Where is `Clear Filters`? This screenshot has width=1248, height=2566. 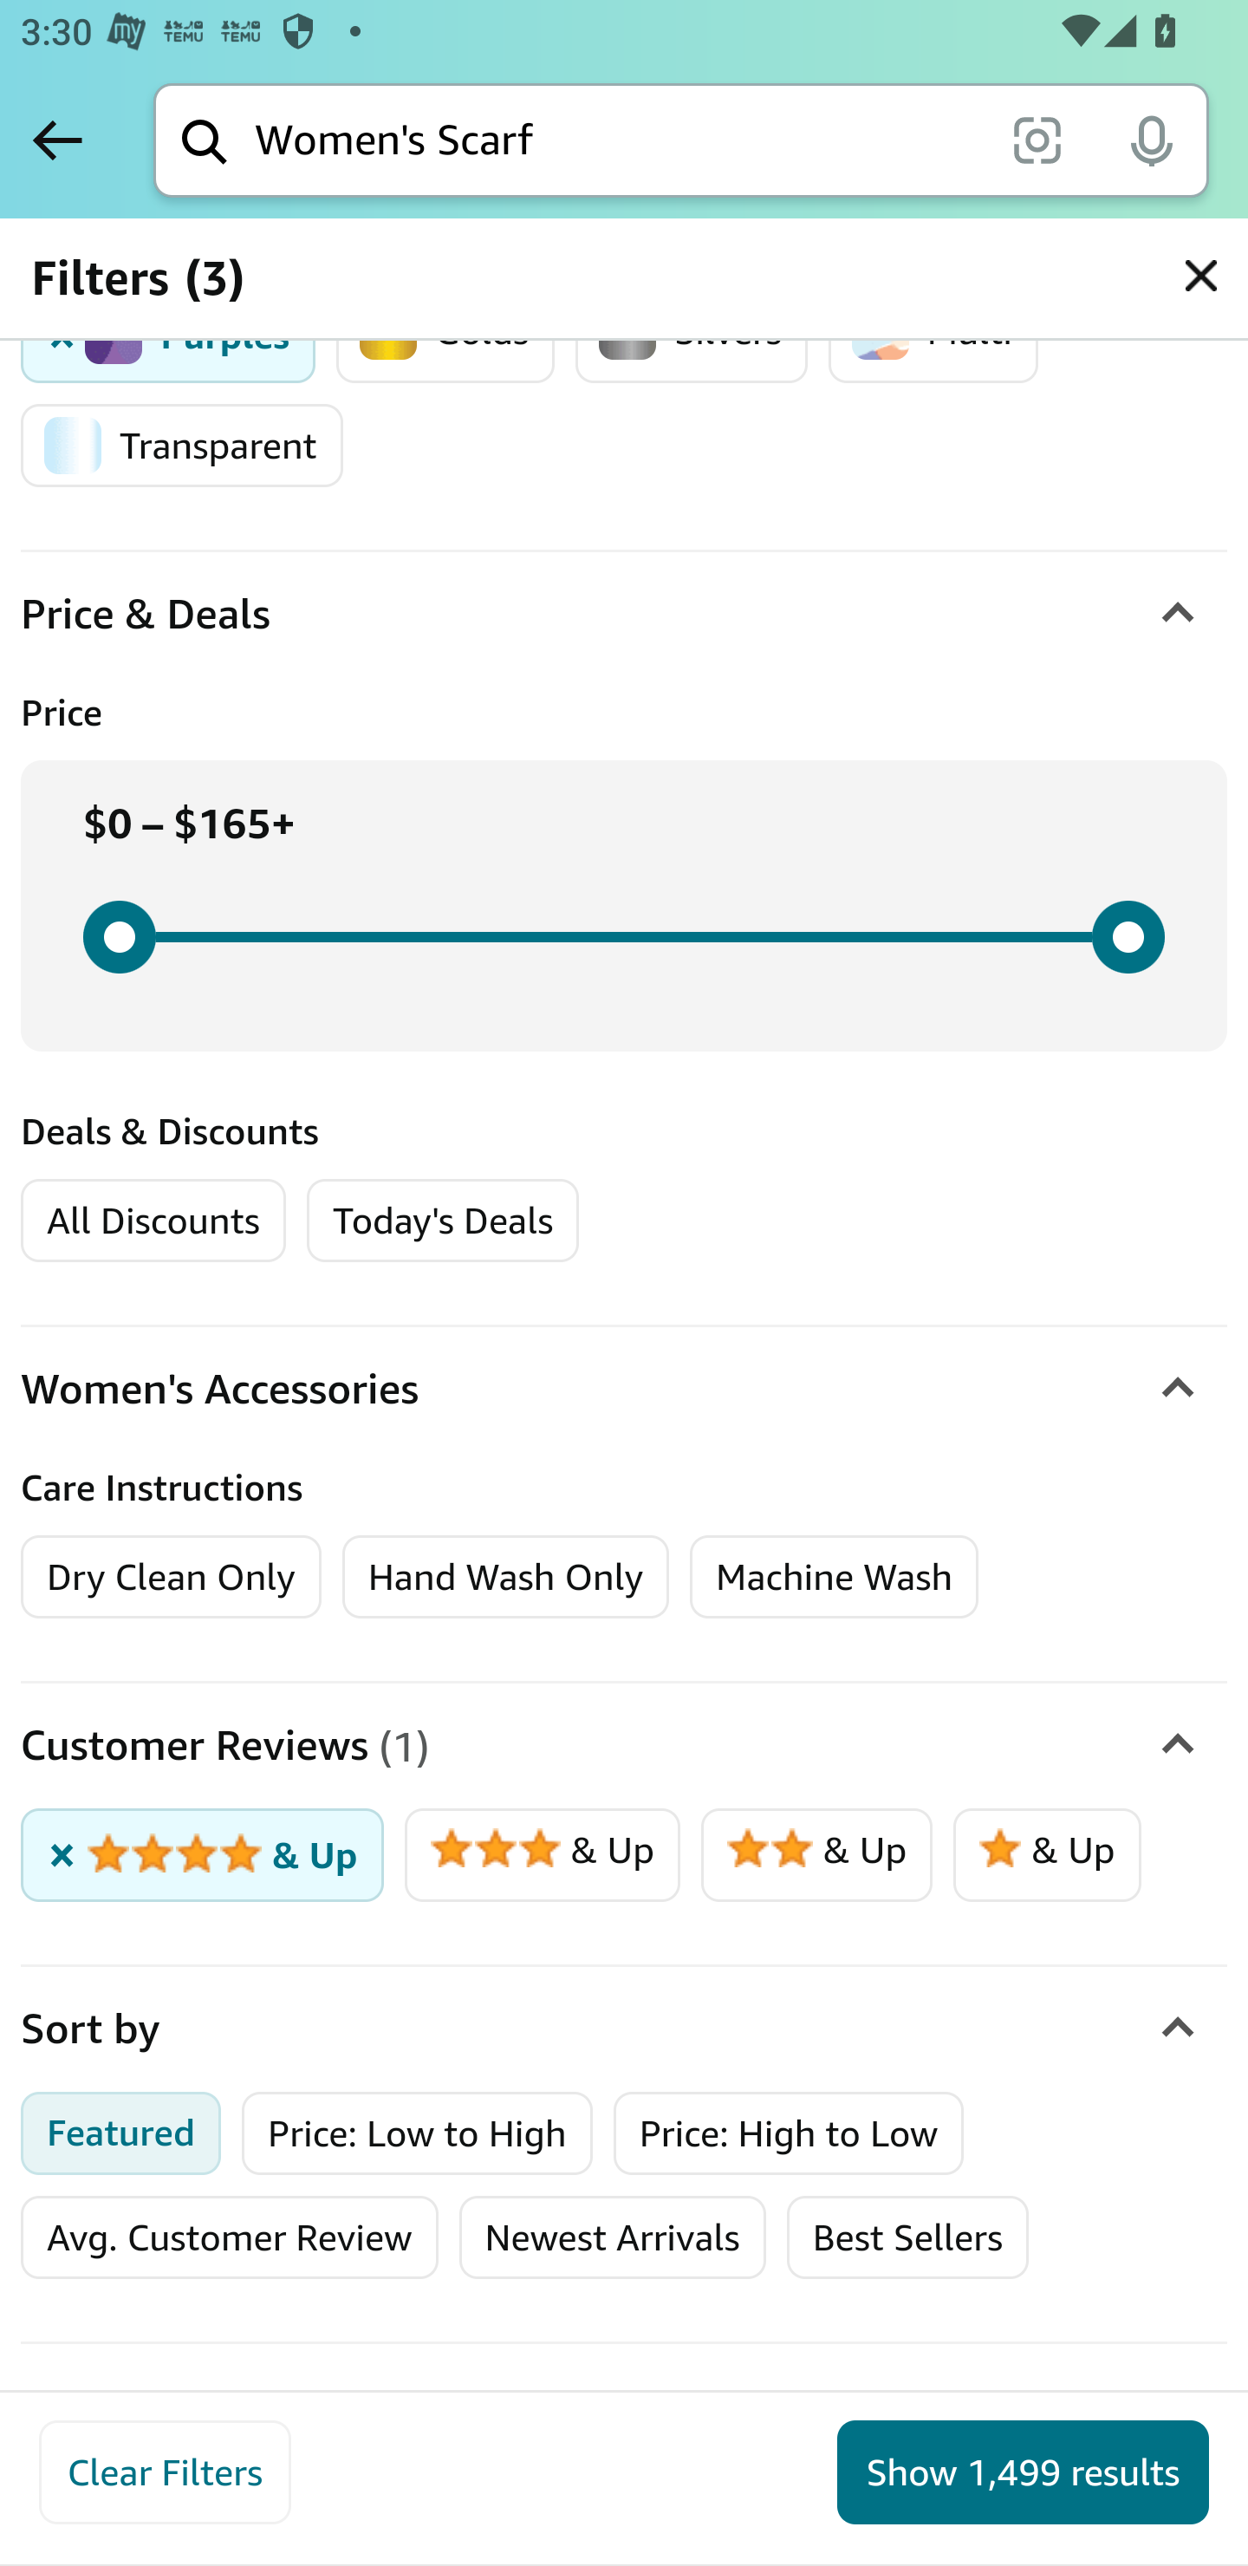
Clear Filters is located at coordinates (165, 2472).